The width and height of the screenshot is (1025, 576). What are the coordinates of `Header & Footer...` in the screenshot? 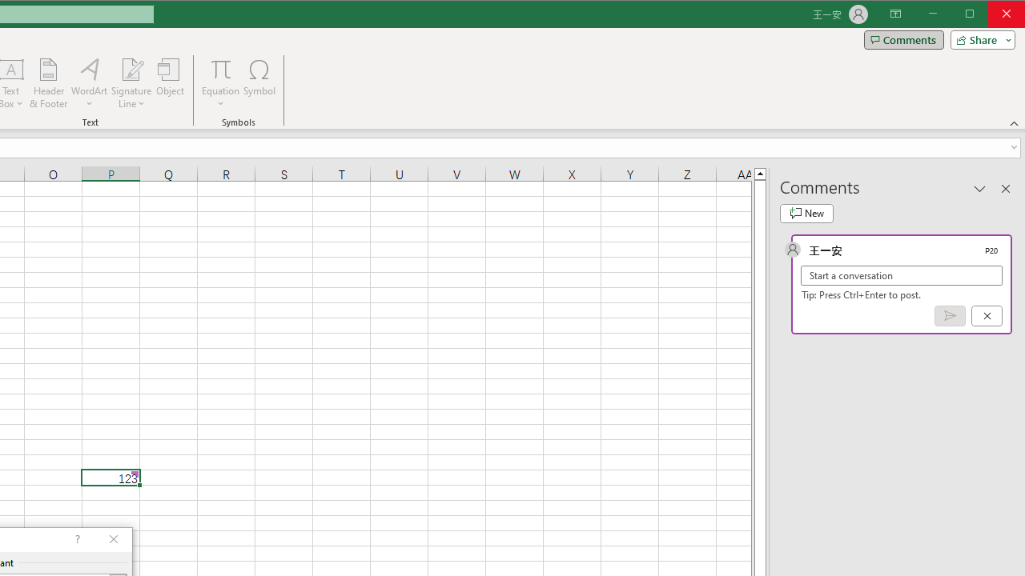 It's located at (48, 83).